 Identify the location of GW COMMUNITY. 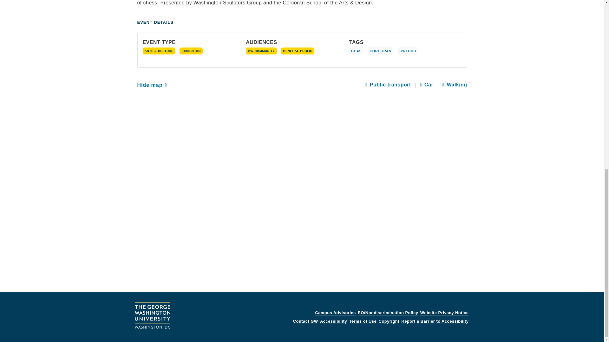
(261, 51).